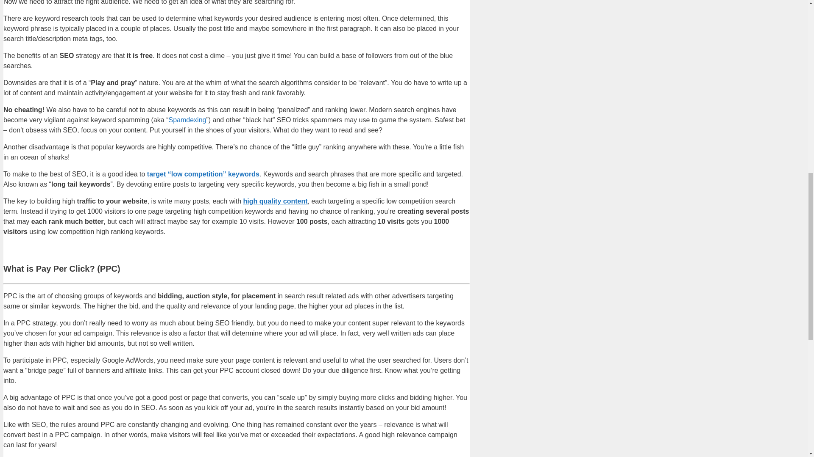  What do you see at coordinates (276, 201) in the screenshot?
I see `high quality content` at bounding box center [276, 201].